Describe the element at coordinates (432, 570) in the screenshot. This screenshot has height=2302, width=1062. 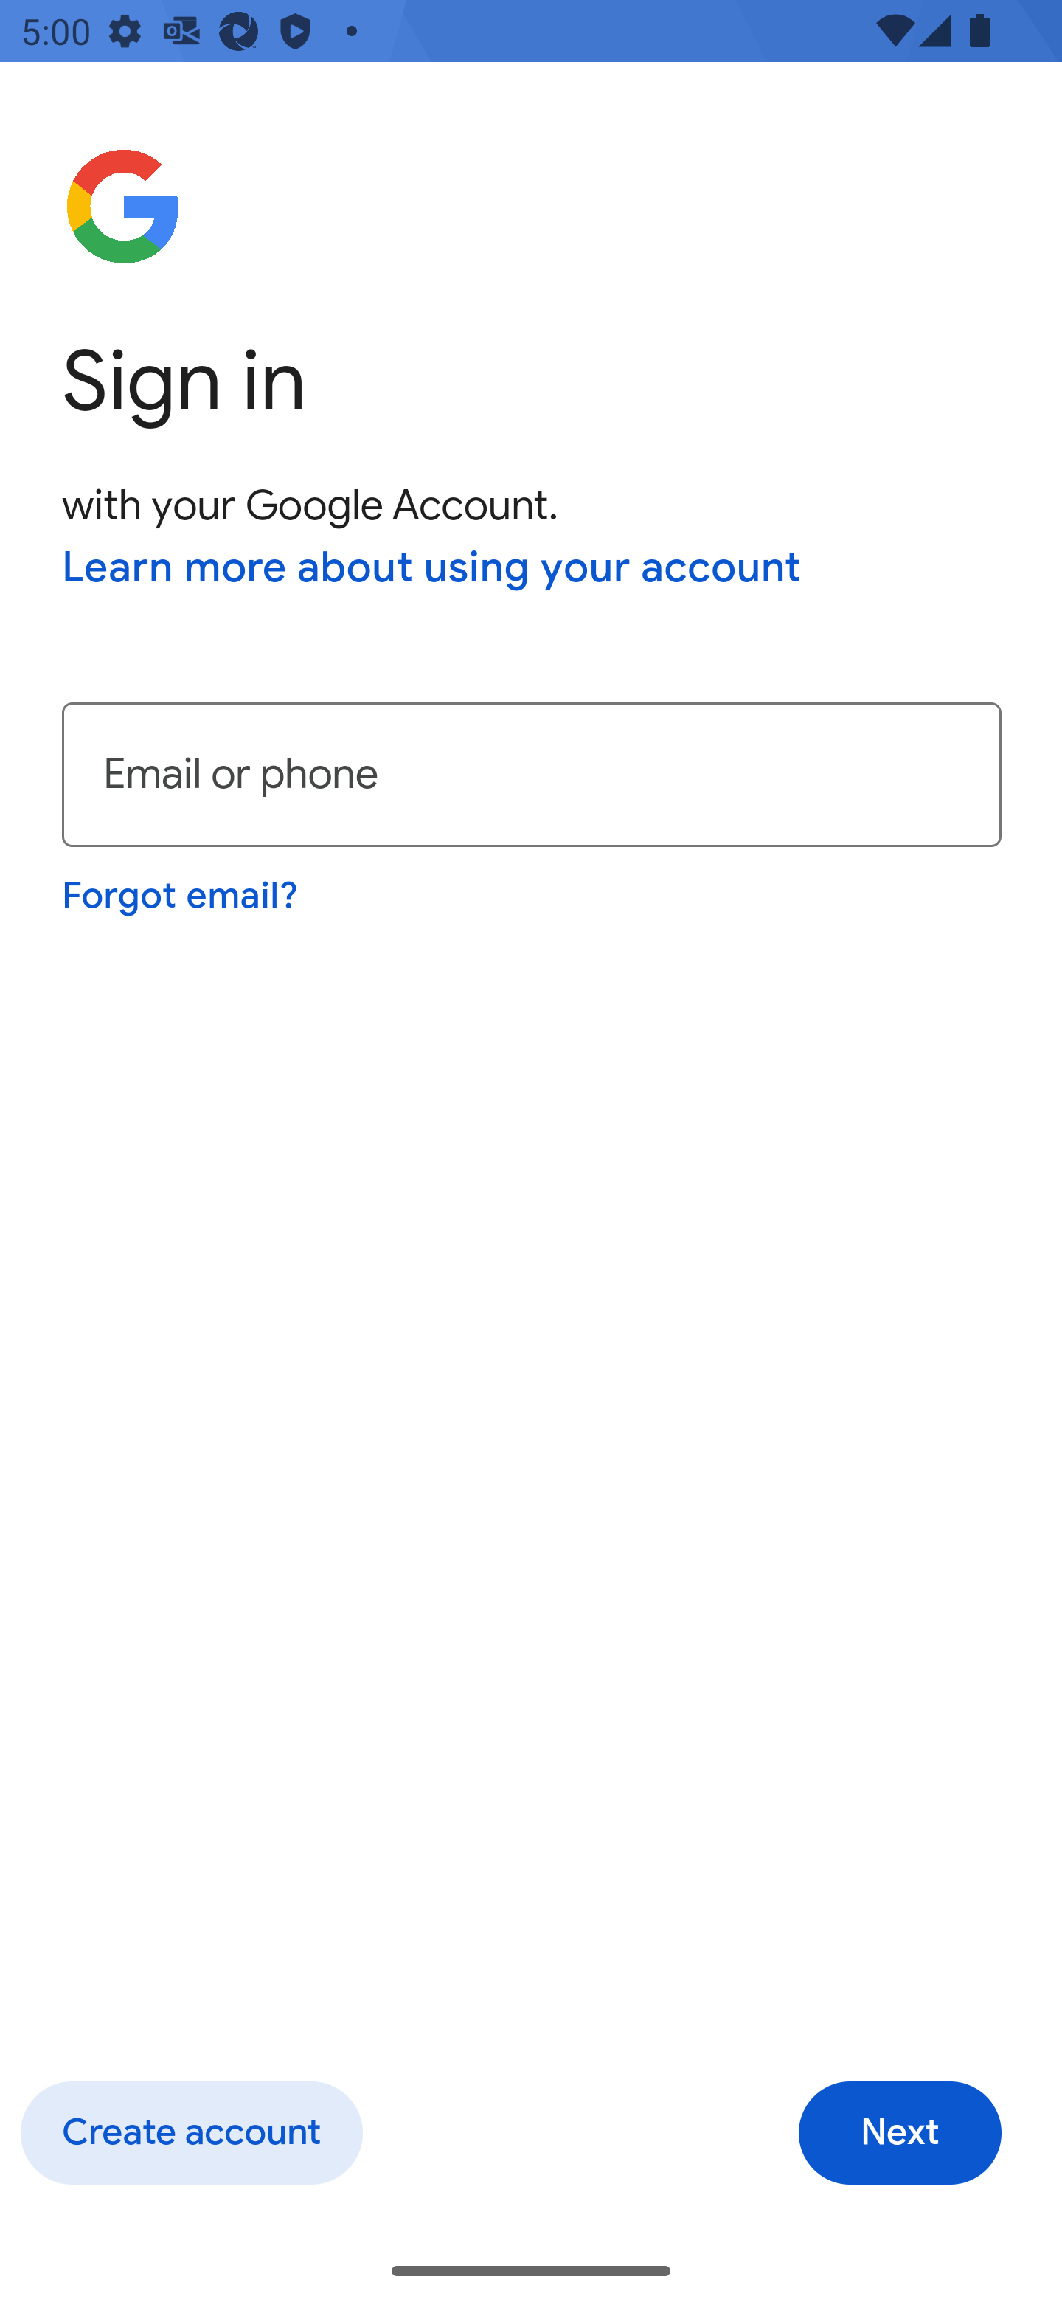
I see `Learn more about using your account` at that location.